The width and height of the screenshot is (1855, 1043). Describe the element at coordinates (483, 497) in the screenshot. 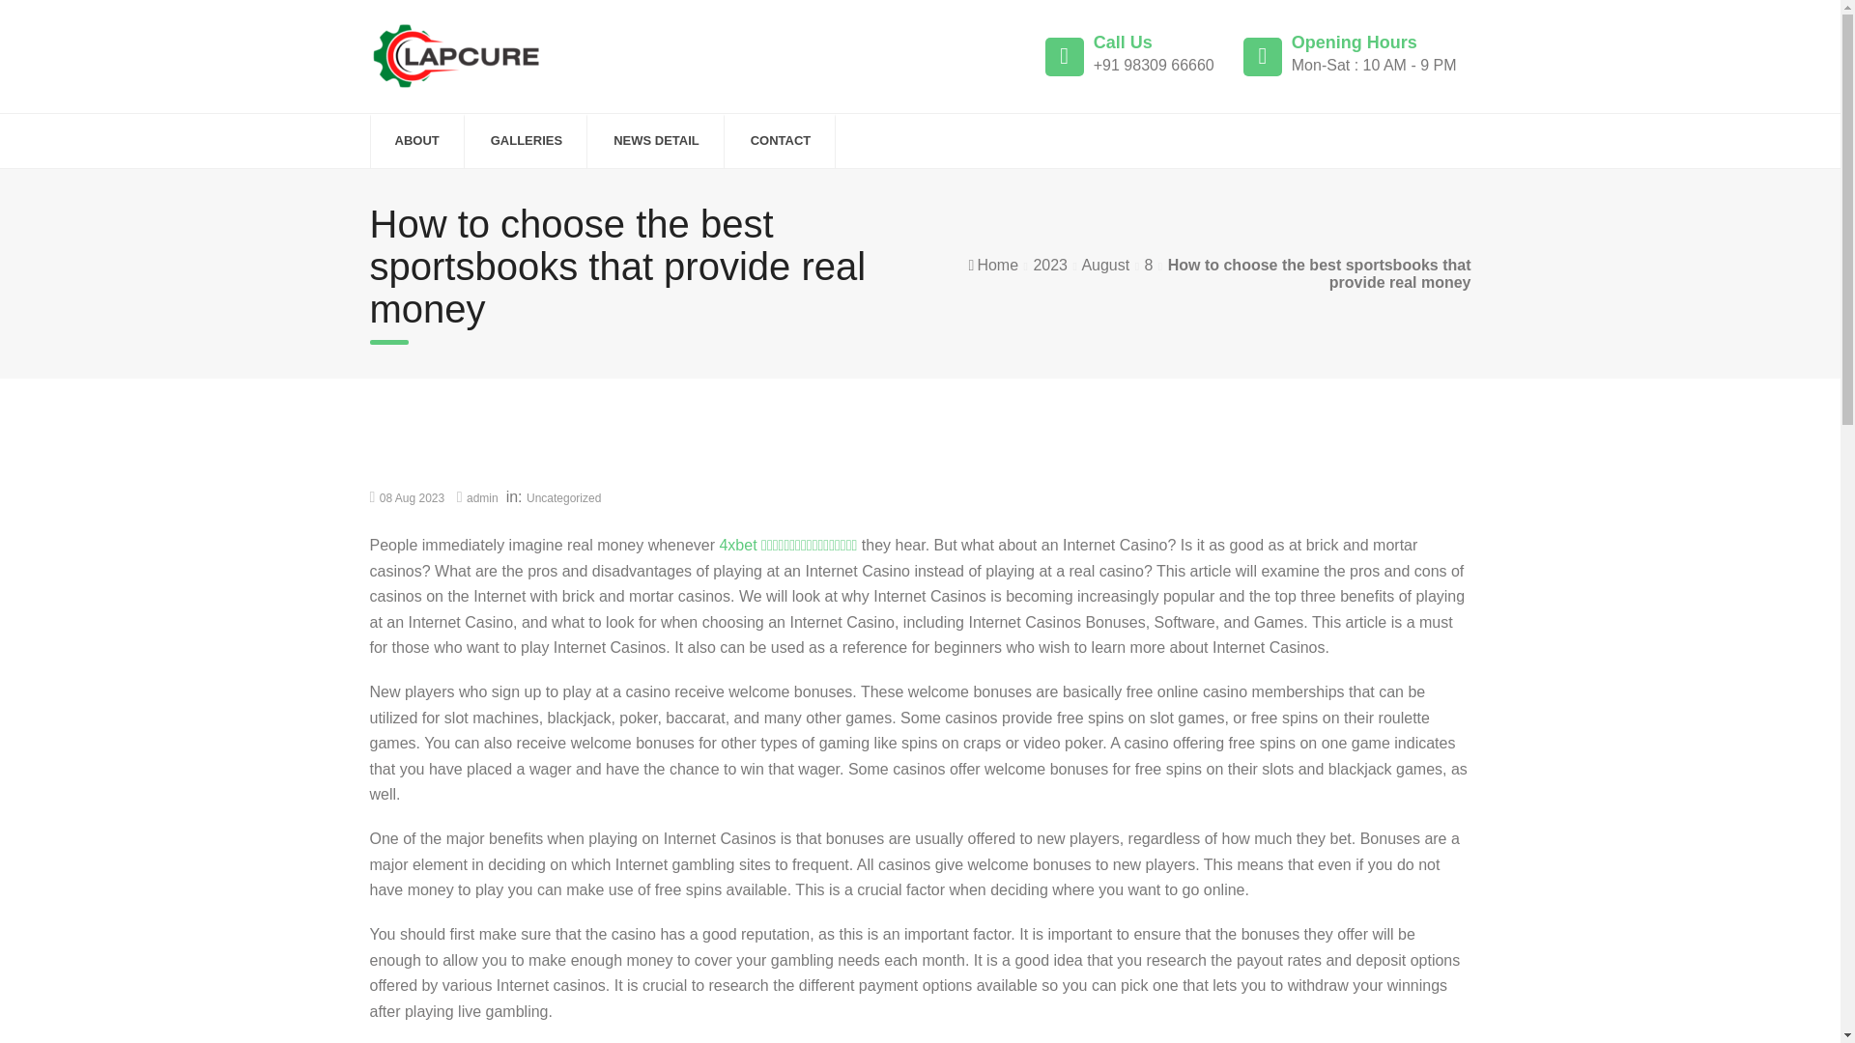

I see `admin` at that location.